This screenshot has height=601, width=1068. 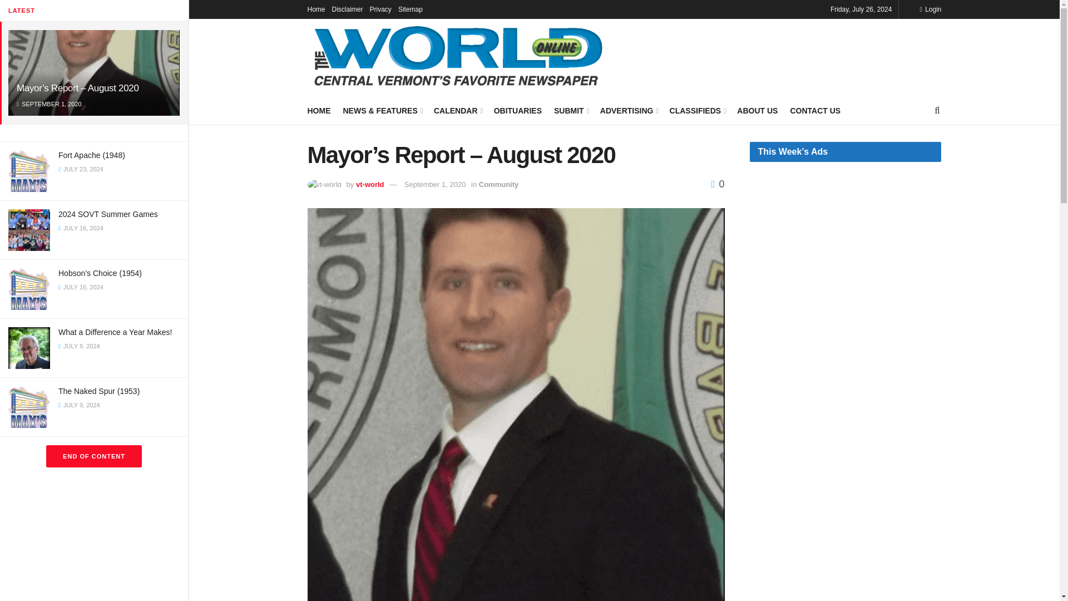 What do you see at coordinates (347, 9) in the screenshot?
I see `Disclaimer` at bounding box center [347, 9].